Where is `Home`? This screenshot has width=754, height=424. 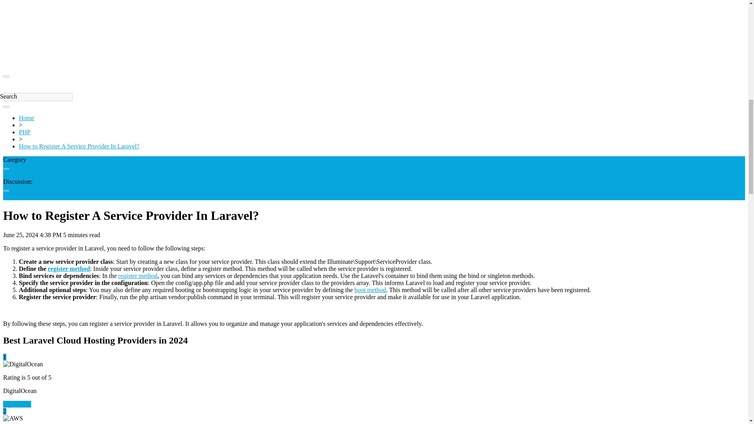 Home is located at coordinates (26, 118).